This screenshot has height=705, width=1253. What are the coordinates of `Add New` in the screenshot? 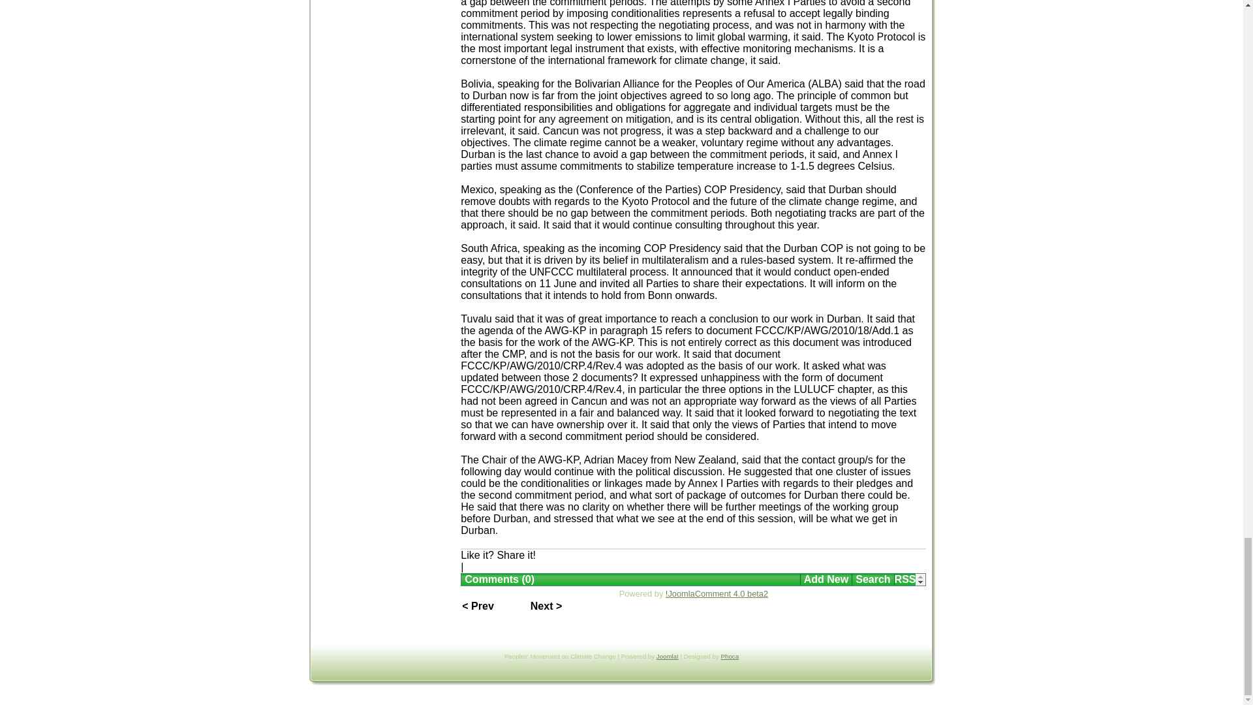 It's located at (826, 578).